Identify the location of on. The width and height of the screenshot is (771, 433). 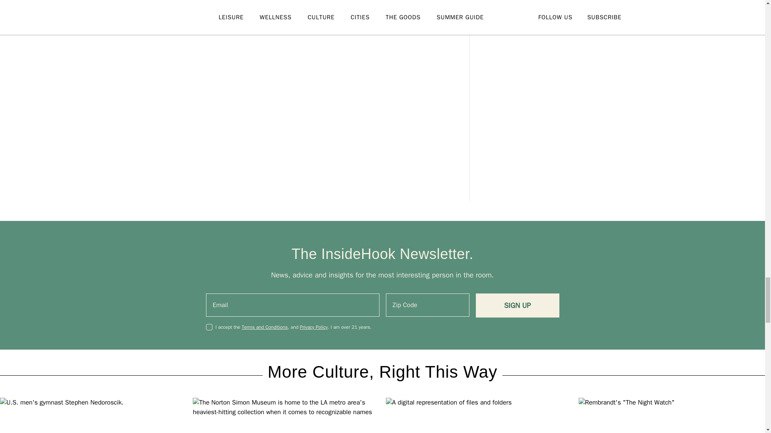
(209, 327).